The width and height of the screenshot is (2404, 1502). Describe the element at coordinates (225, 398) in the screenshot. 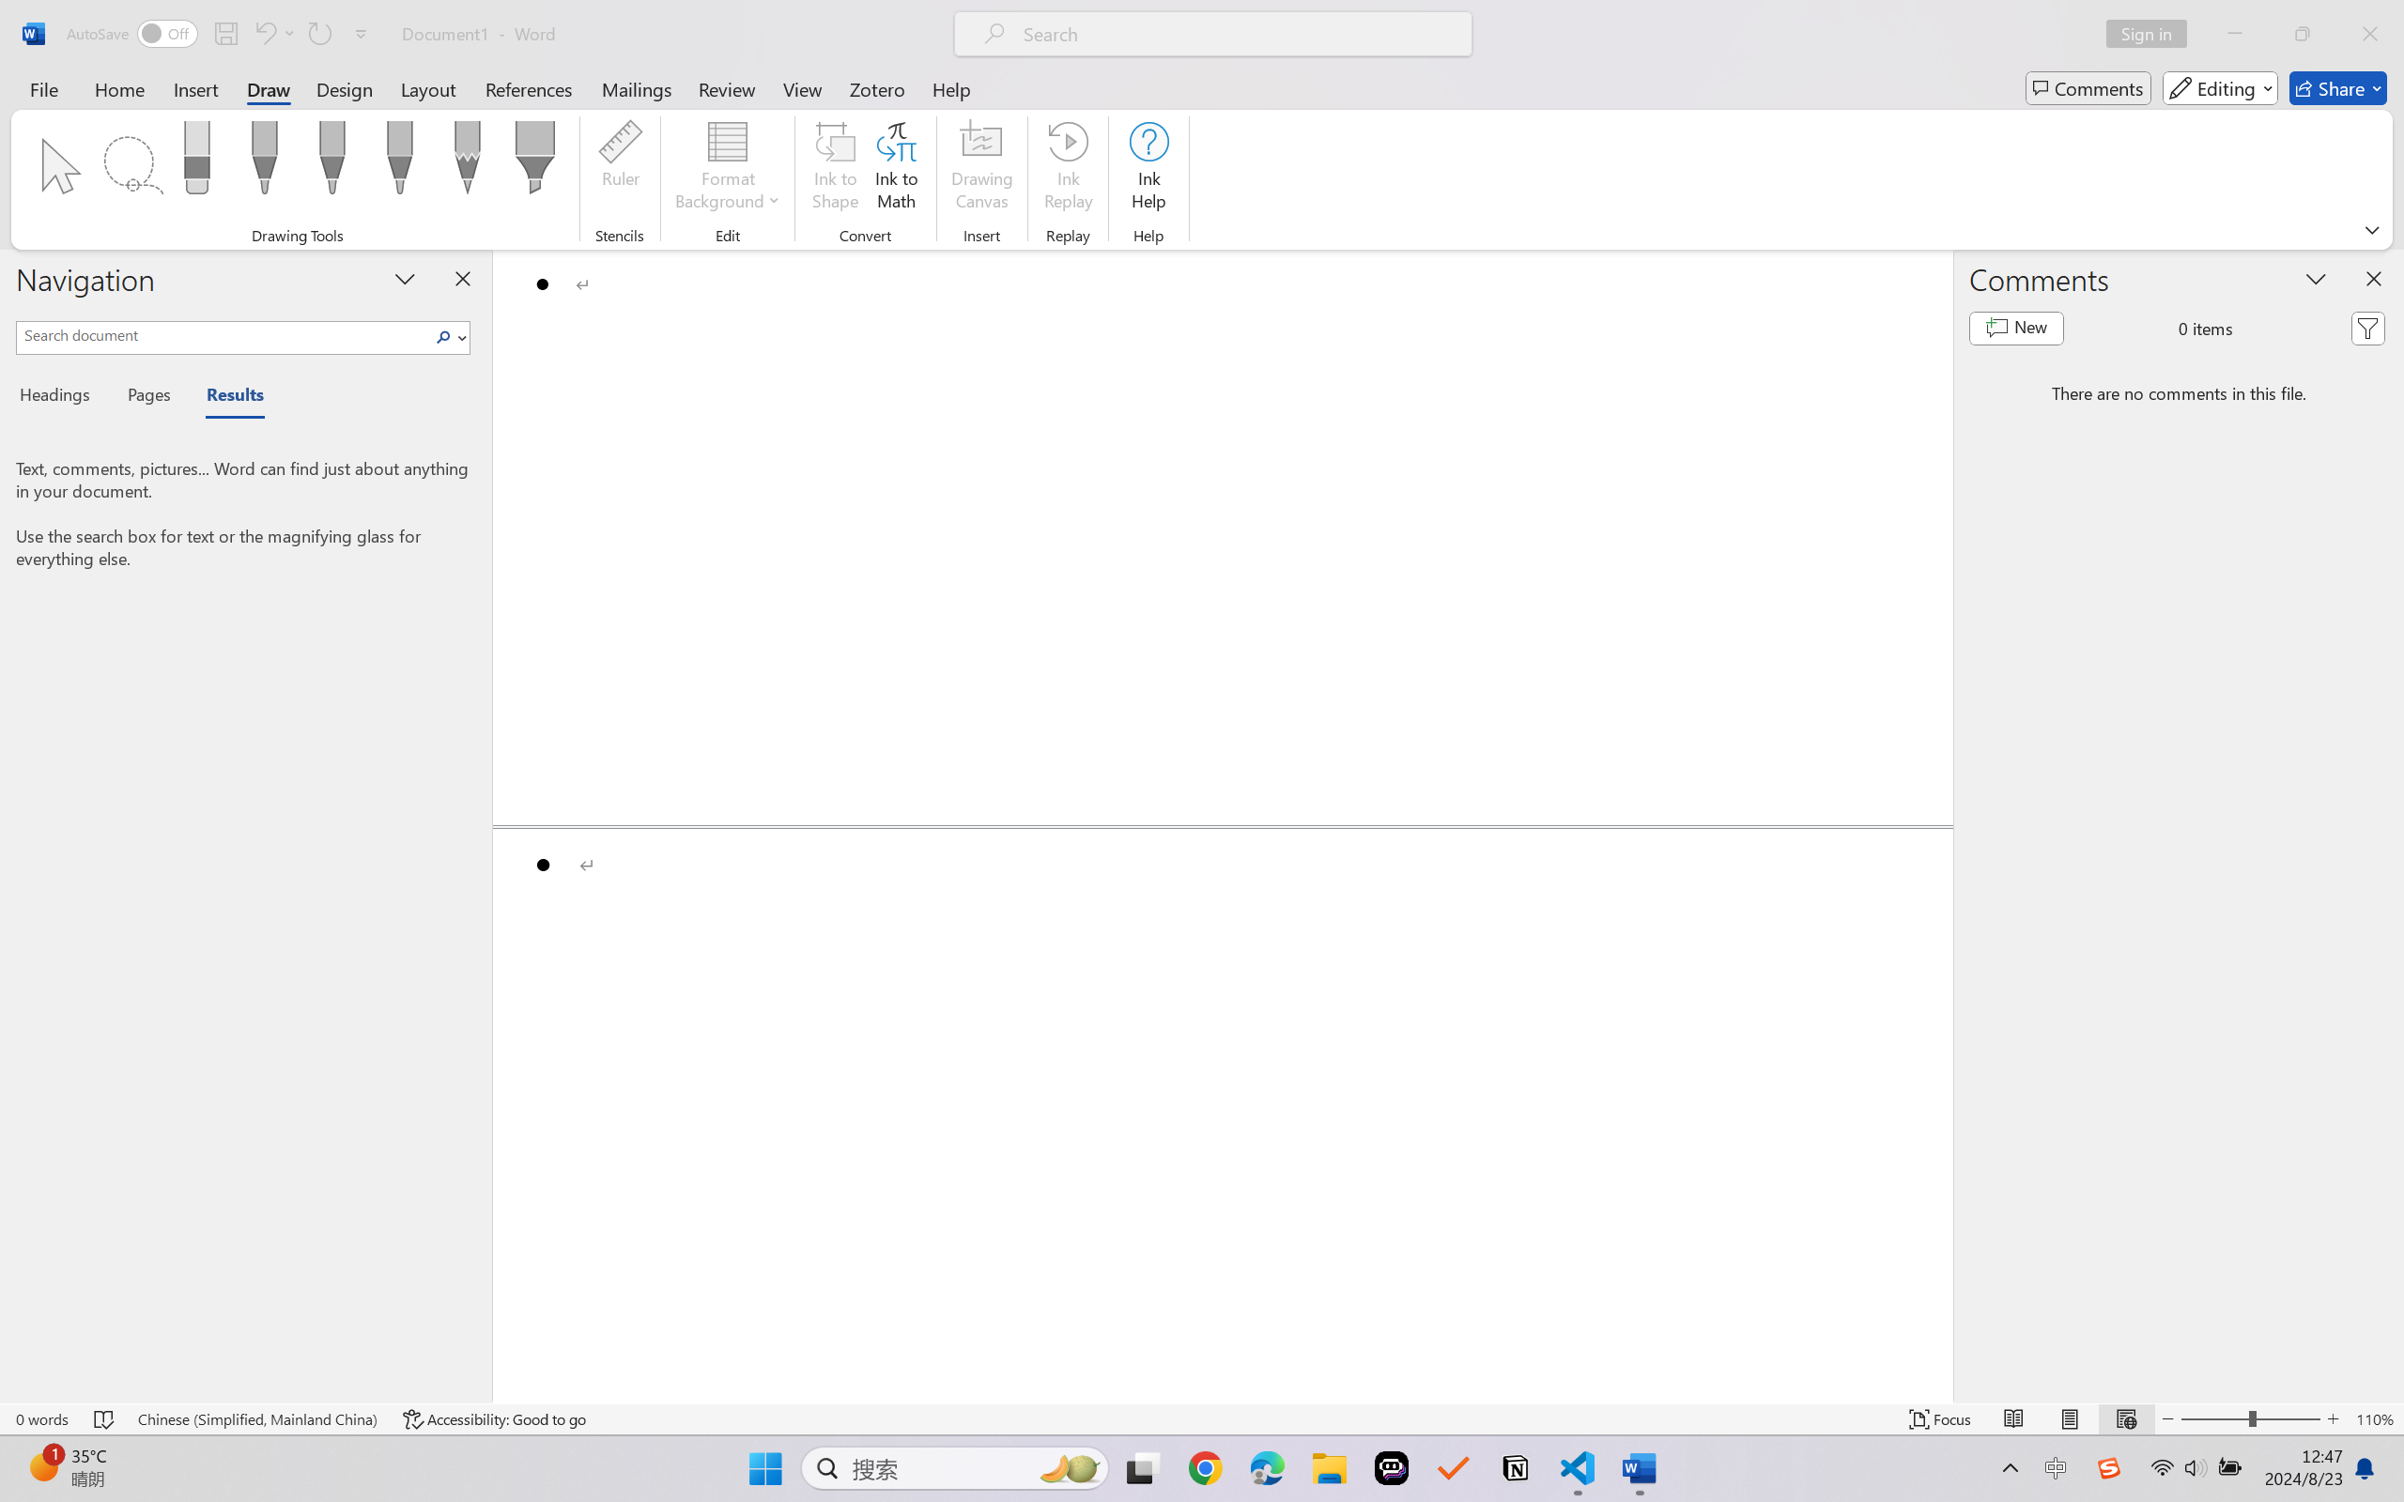

I see `Results` at that location.